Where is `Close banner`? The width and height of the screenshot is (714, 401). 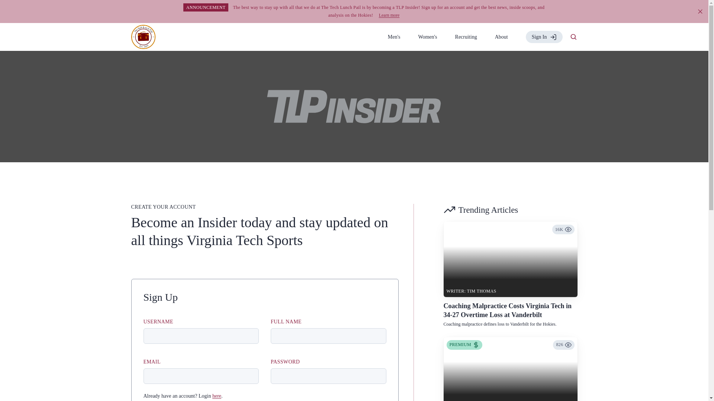
Close banner is located at coordinates (700, 11).